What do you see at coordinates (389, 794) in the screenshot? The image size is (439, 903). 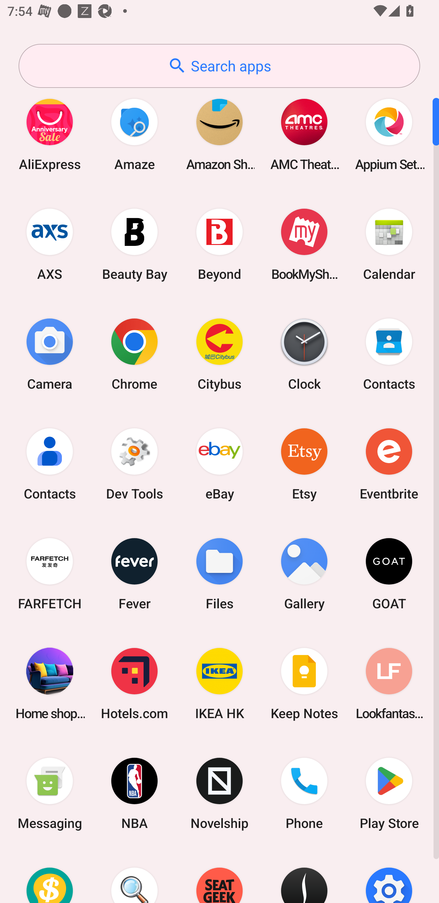 I see `Play Store` at bounding box center [389, 794].